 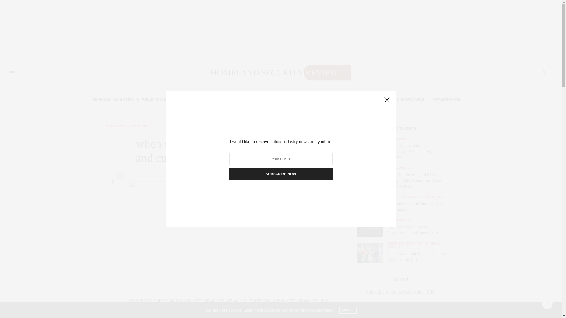 I want to click on Oct. 7 Was an Intelligence Failure, Maybe of the U.S., so click(x=372, y=253).